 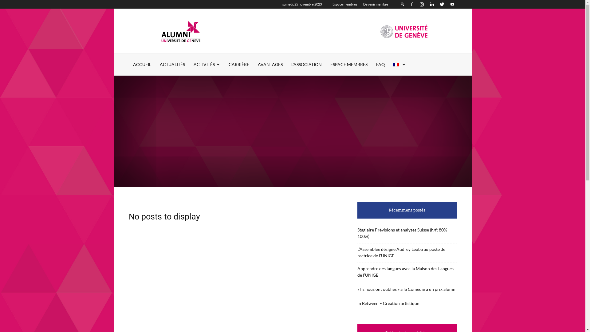 I want to click on Espace membres, so click(x=345, y=4).